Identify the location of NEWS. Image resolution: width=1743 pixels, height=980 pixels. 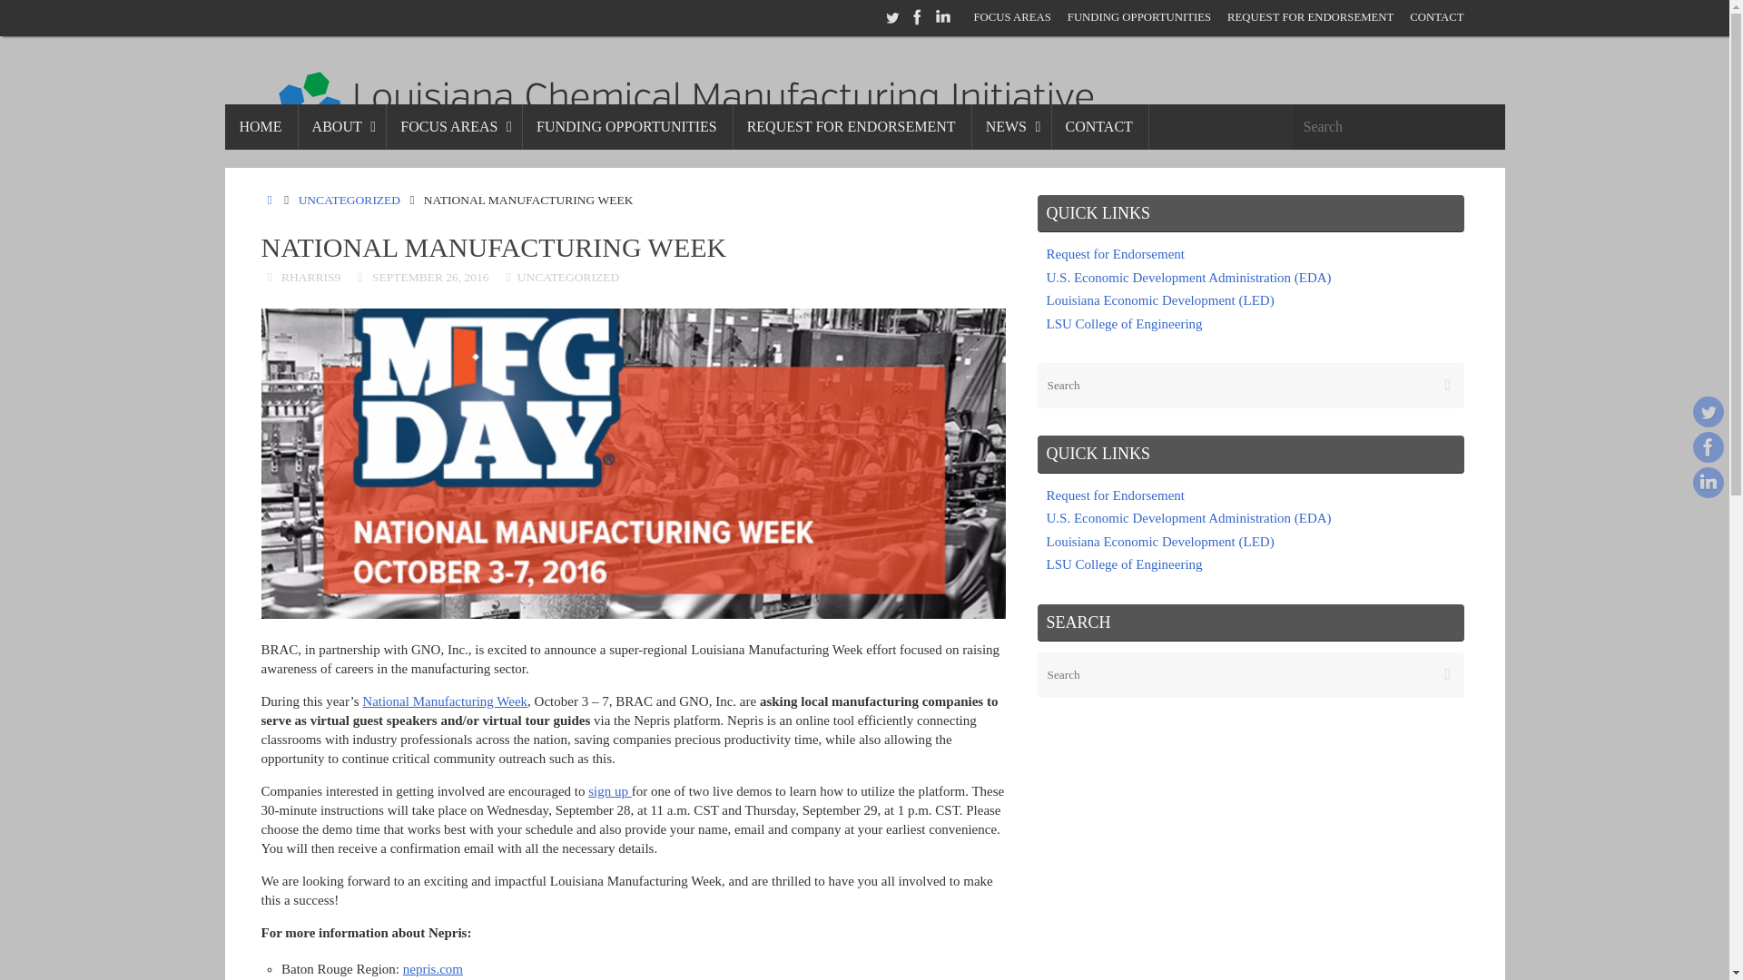
(1010, 127).